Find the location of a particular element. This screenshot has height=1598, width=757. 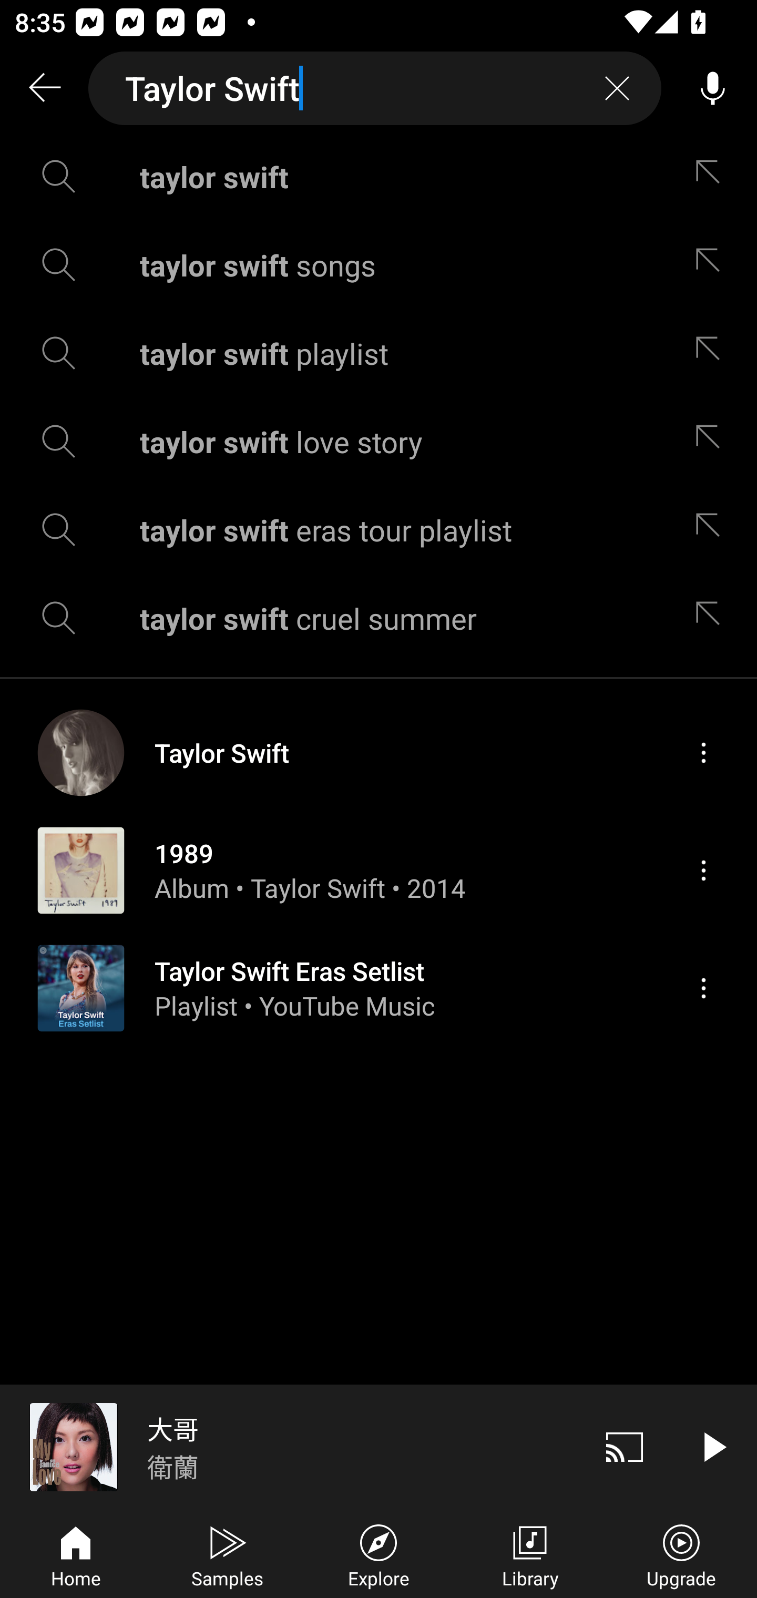

Menu is located at coordinates (703, 752).